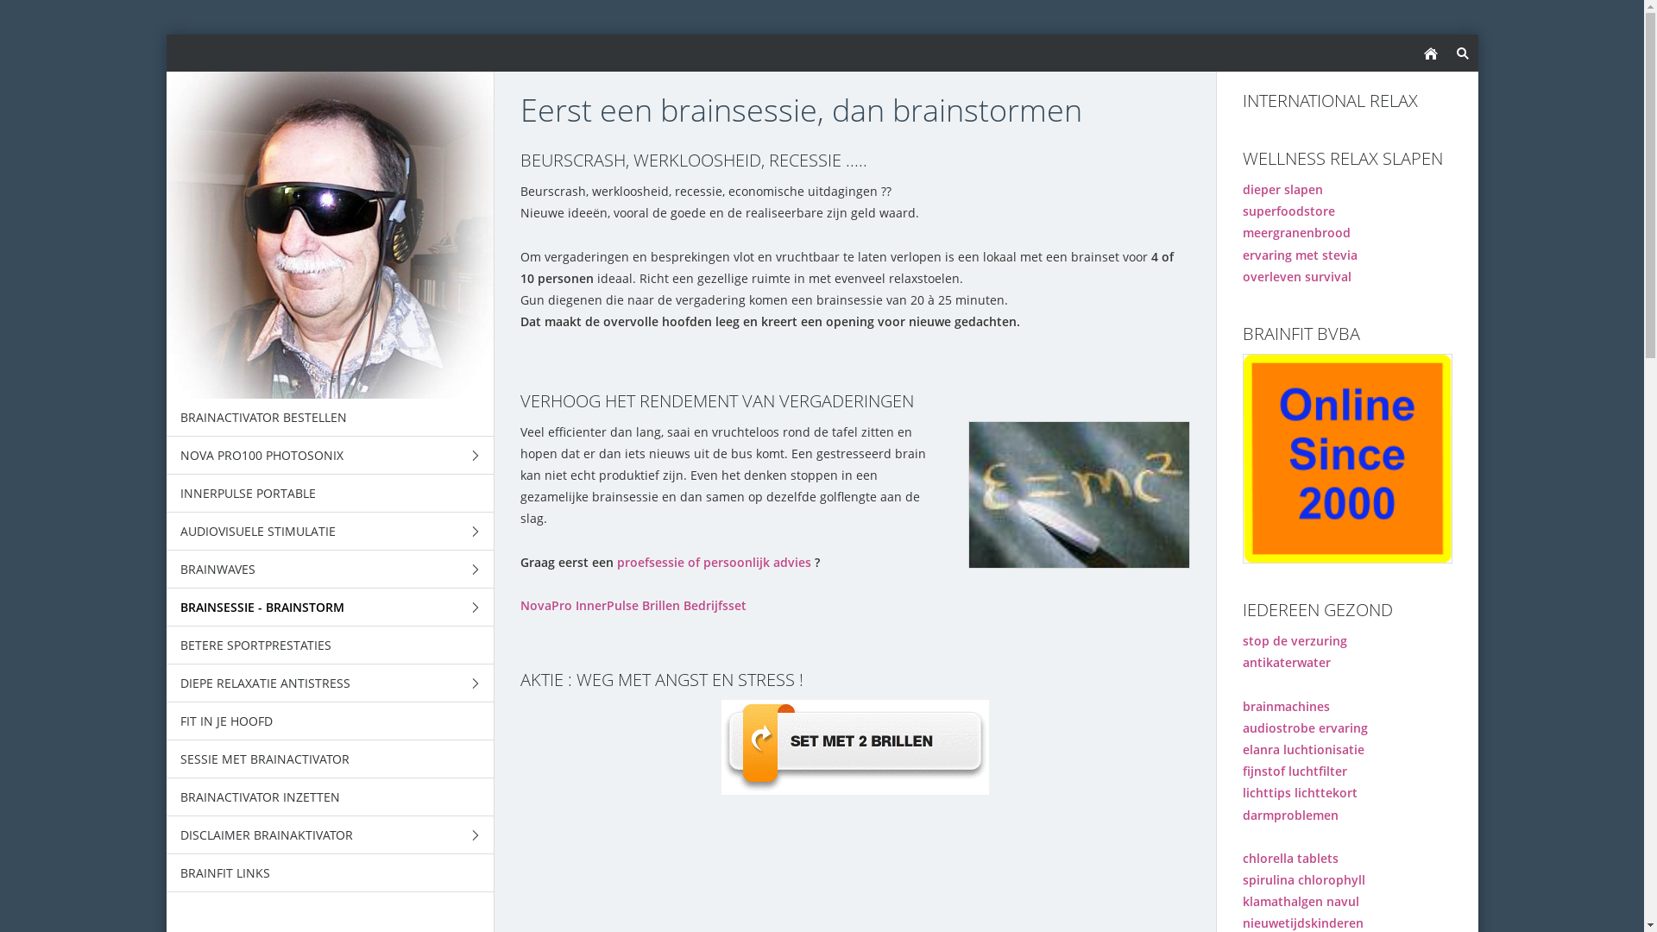  What do you see at coordinates (1300, 792) in the screenshot?
I see `lichttips lichttekort` at bounding box center [1300, 792].